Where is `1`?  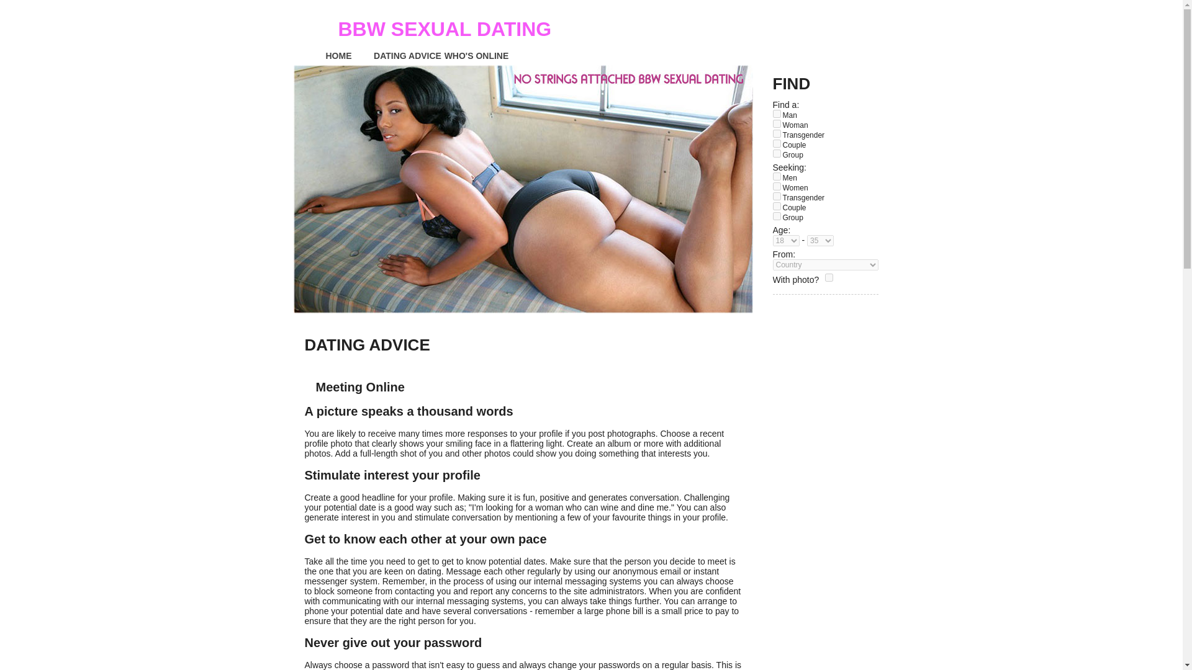 1 is located at coordinates (829, 277).